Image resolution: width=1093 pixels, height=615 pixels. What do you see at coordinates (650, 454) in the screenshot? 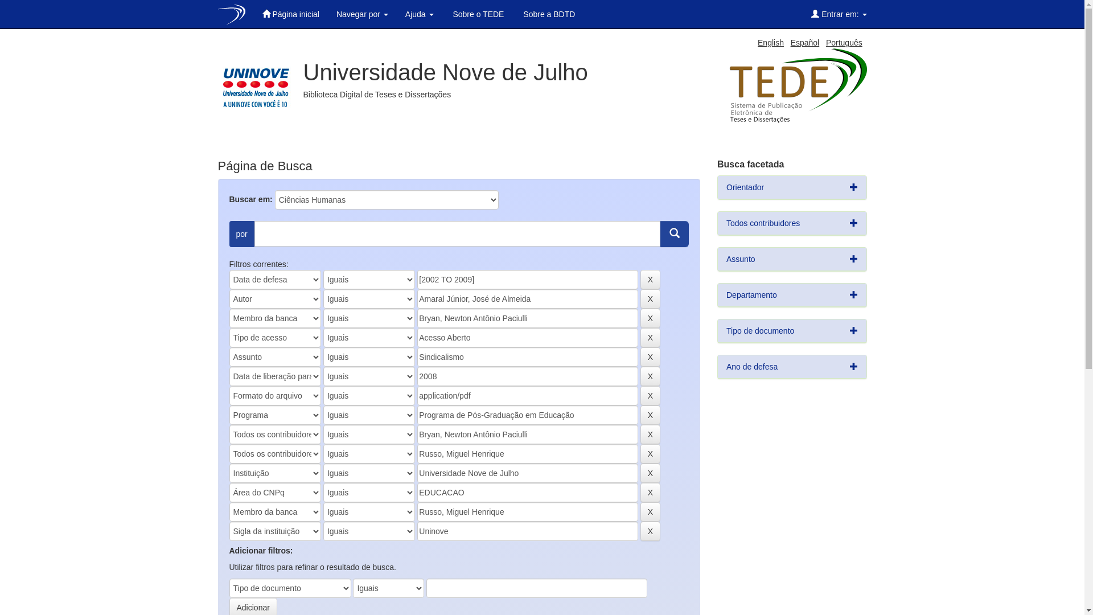
I see `X` at bounding box center [650, 454].